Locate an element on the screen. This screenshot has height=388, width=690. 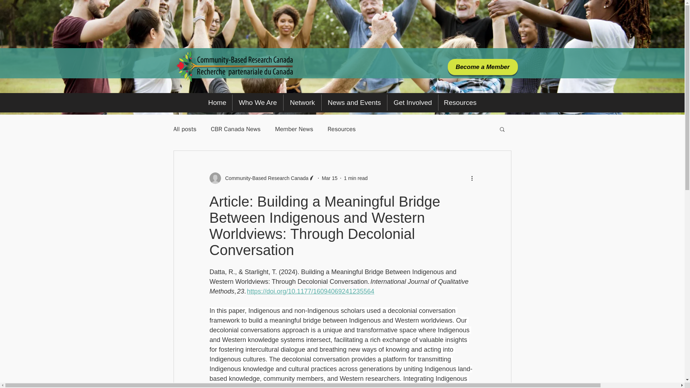
Resources is located at coordinates (342, 129).